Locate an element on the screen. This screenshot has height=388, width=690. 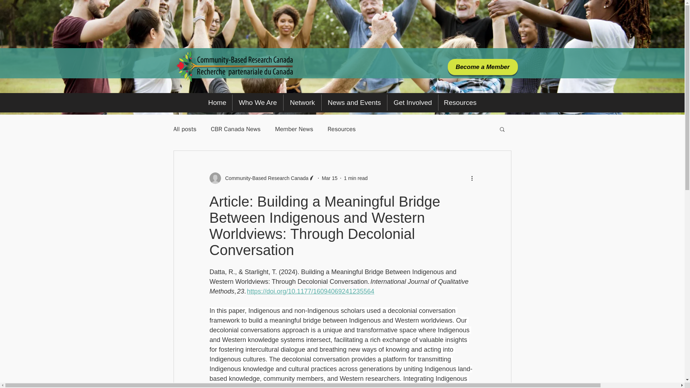
Resources is located at coordinates (342, 129).